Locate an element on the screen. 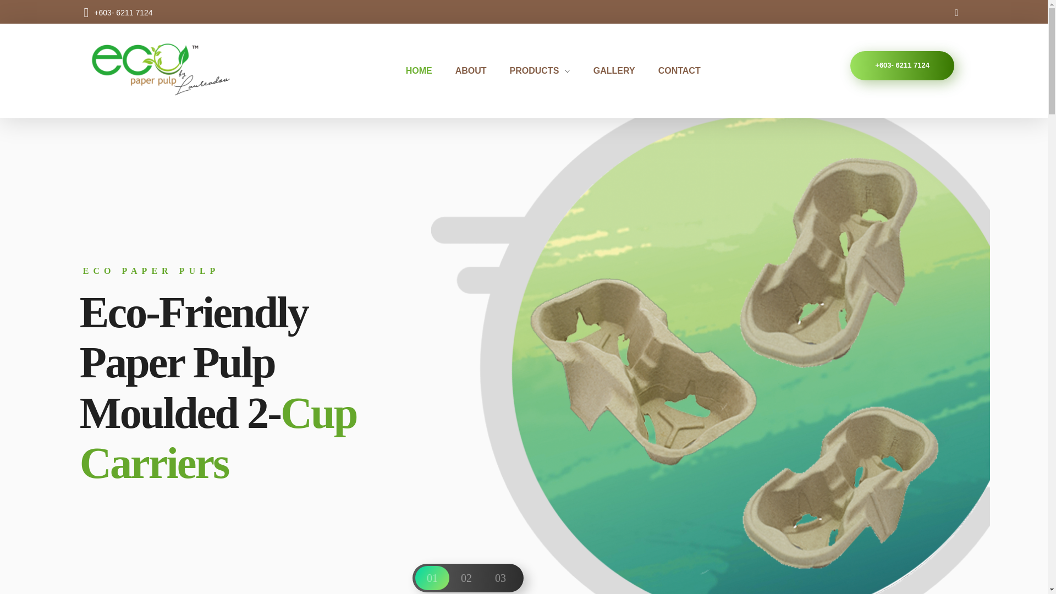 This screenshot has width=1056, height=594. PRODUCTS is located at coordinates (540, 70).